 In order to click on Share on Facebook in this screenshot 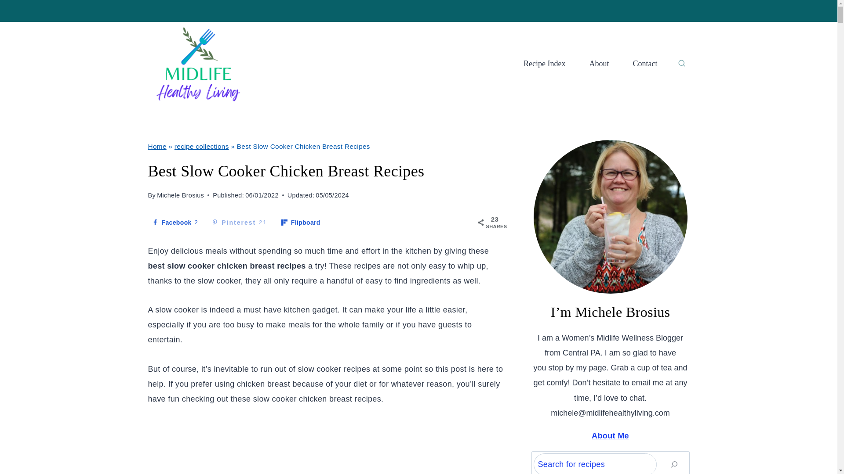, I will do `click(175, 222)`.